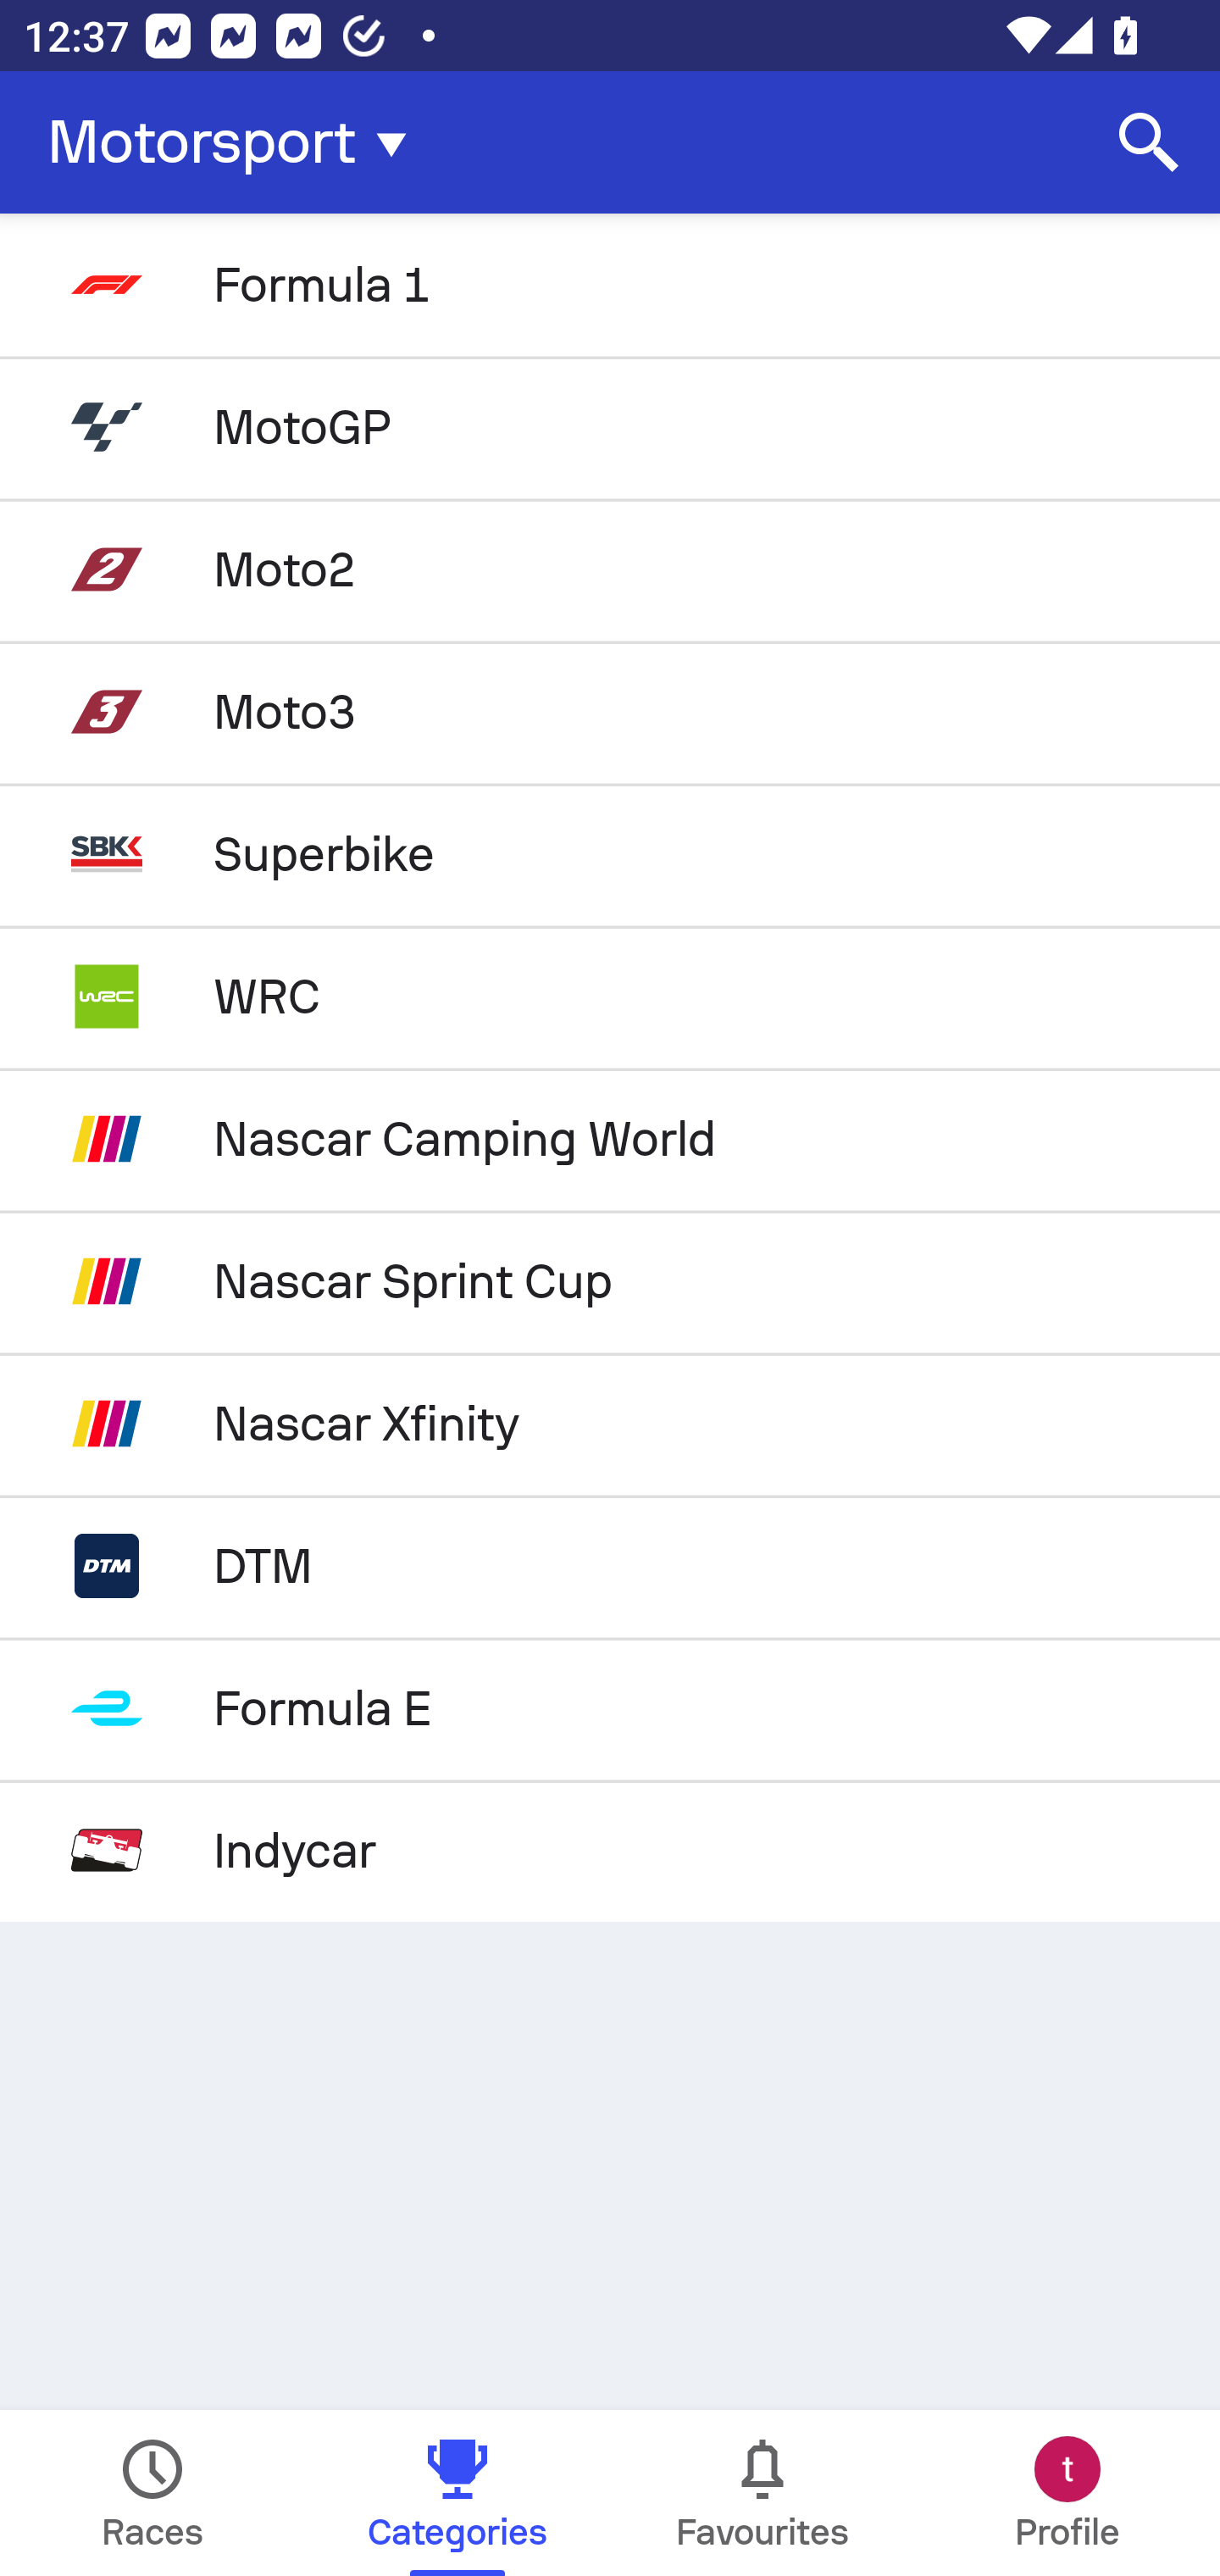  What do you see at coordinates (610, 1424) in the screenshot?
I see `Nascar Xfinity` at bounding box center [610, 1424].